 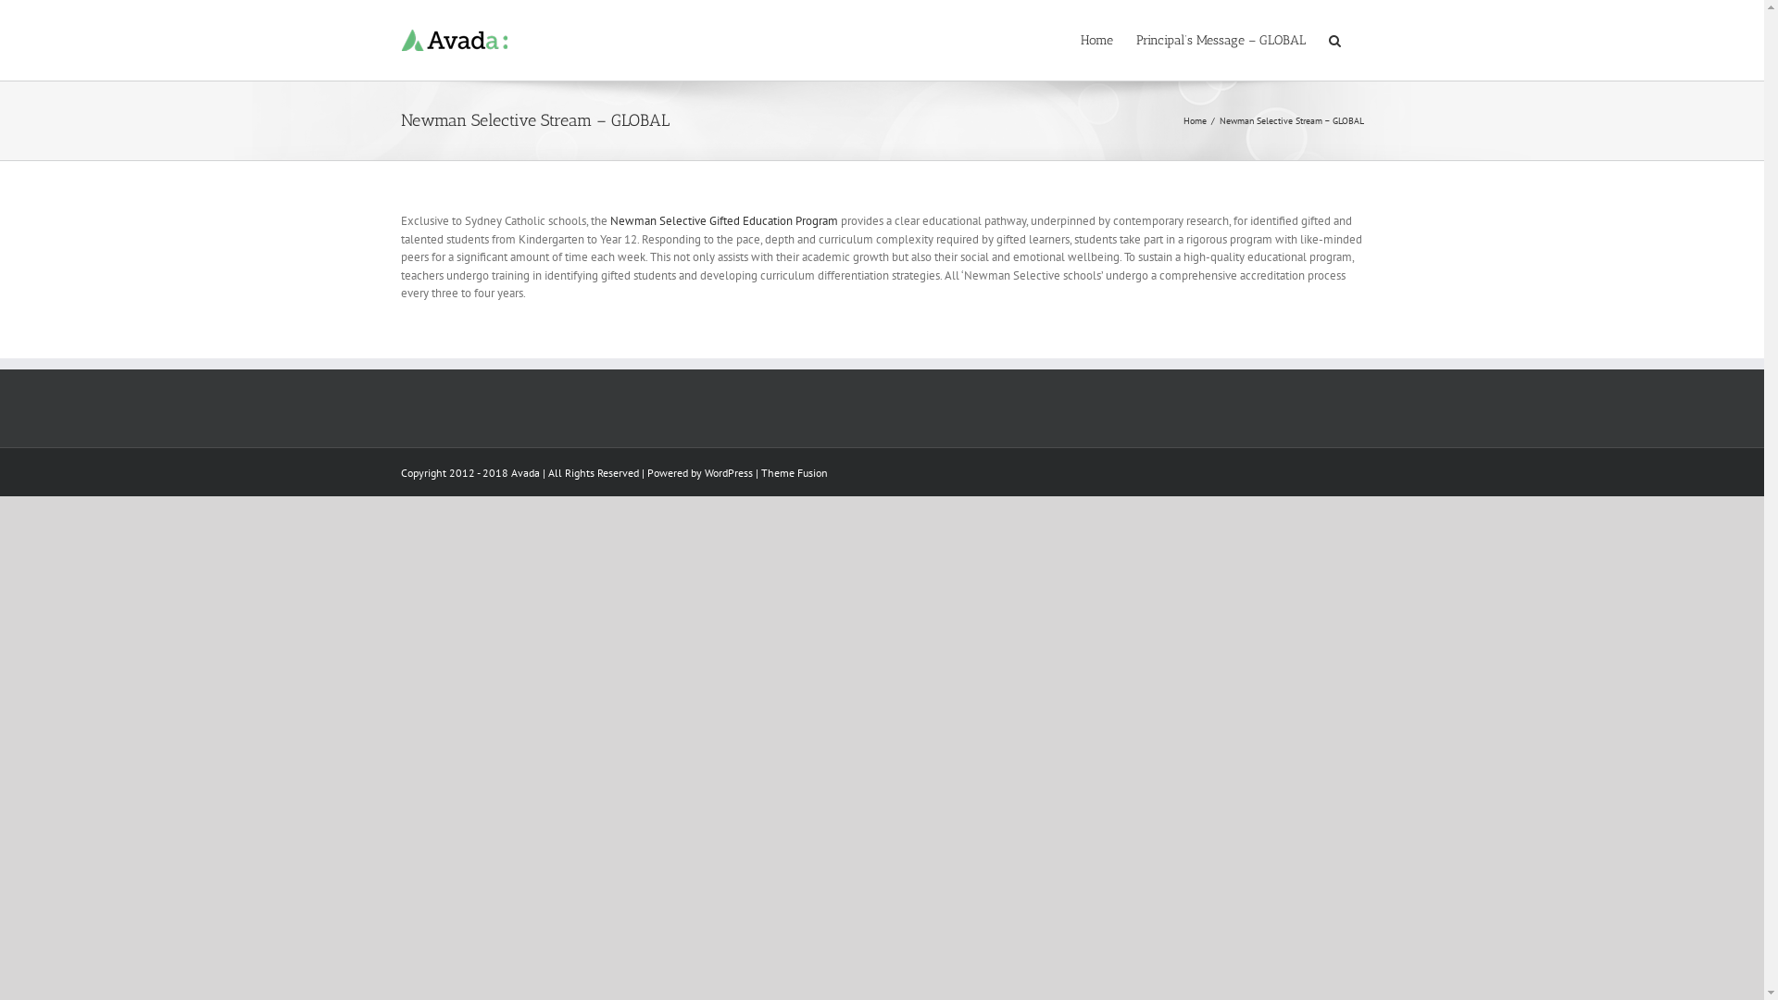 I want to click on Home, so click(x=1096, y=39).